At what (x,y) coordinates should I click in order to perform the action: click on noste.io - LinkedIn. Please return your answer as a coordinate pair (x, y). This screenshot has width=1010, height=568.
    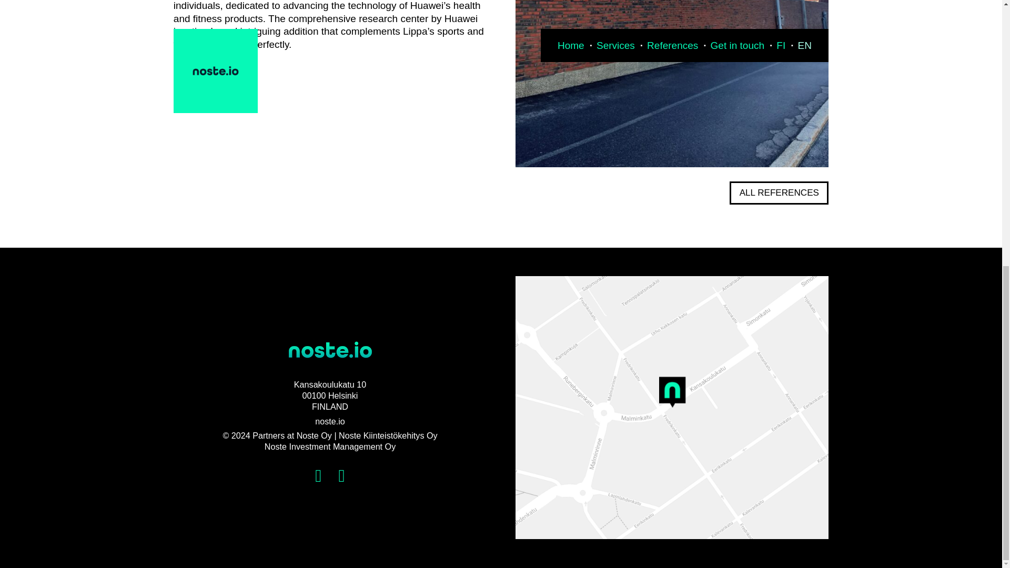
    Looking at the image, I should click on (319, 475).